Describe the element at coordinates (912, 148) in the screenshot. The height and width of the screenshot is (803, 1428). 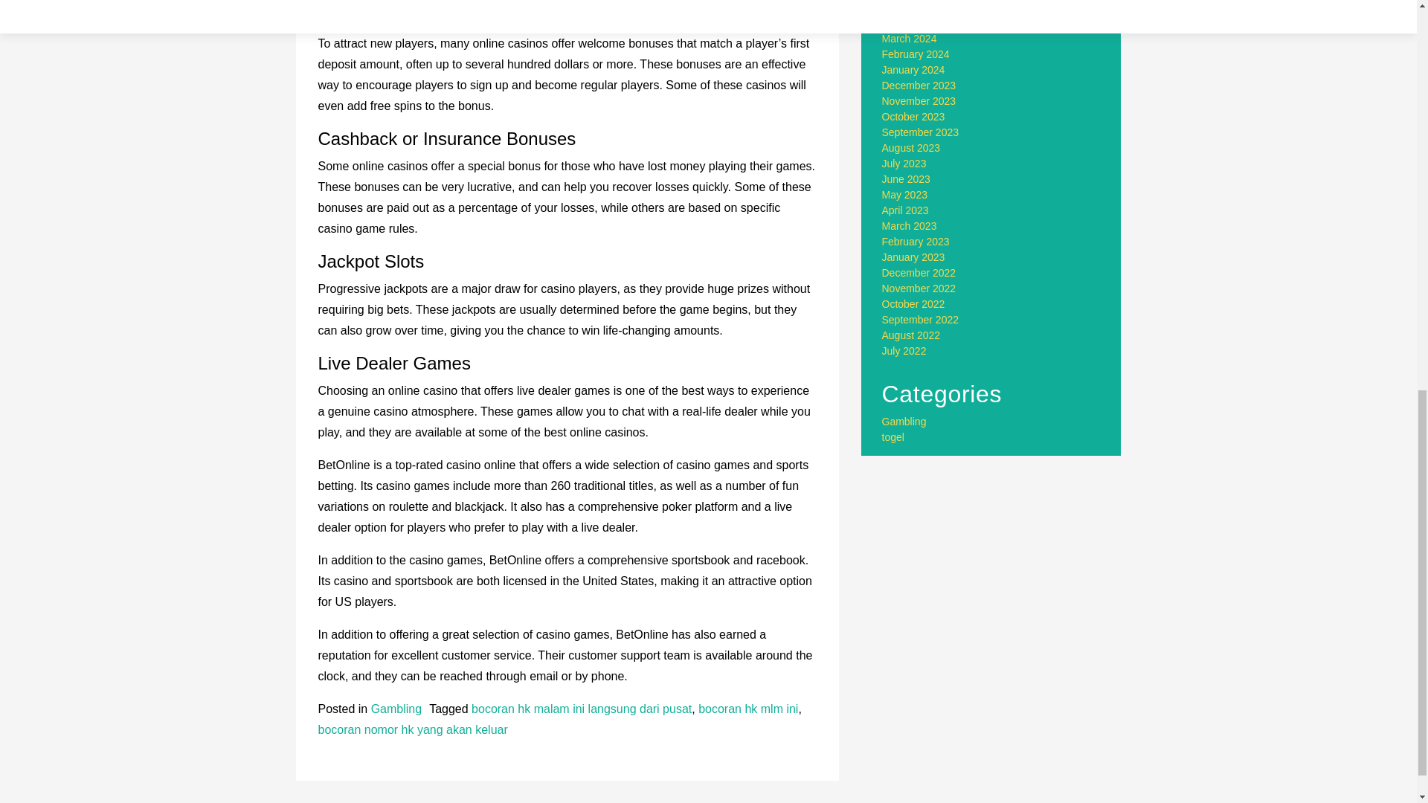
I see `August 2023` at that location.